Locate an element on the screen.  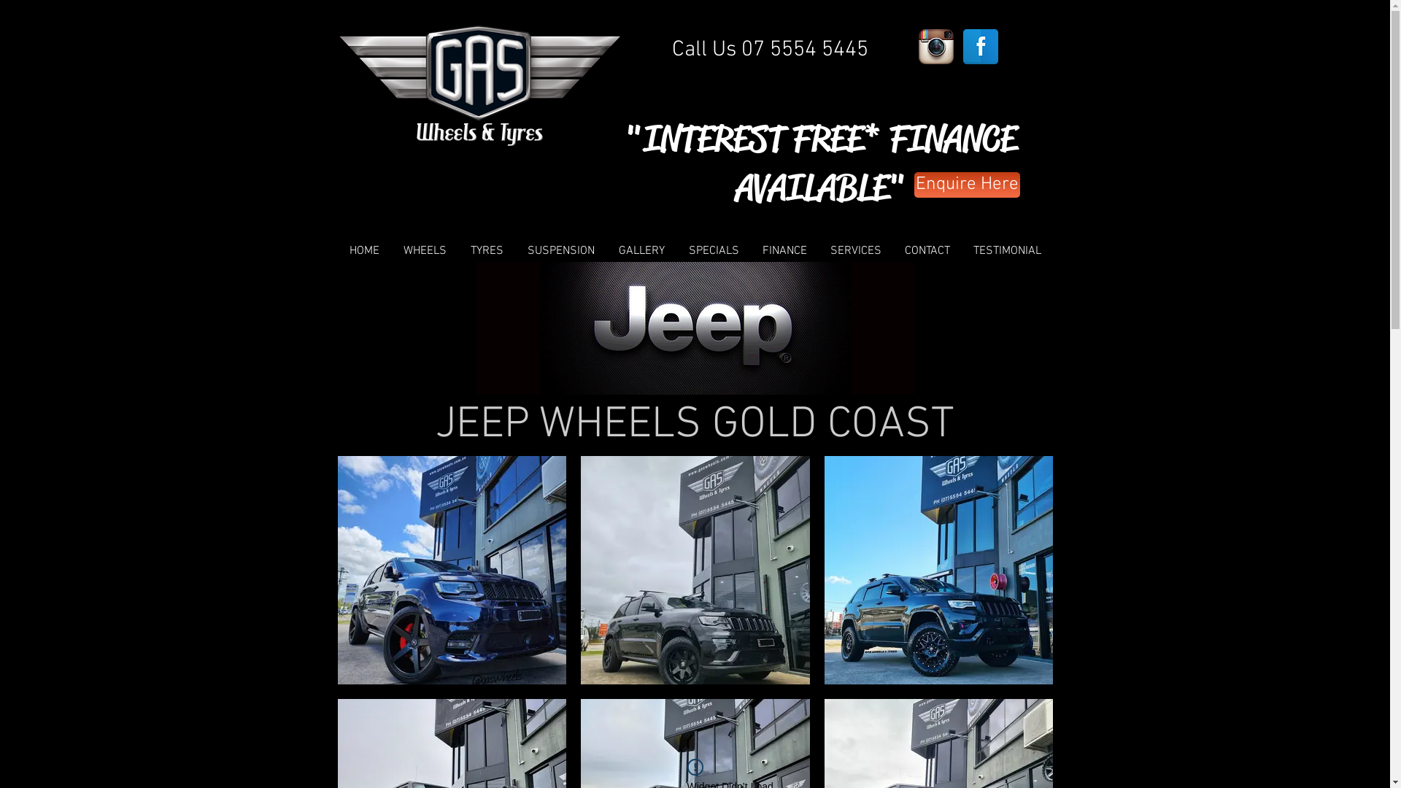
TESTIMONIAL is located at coordinates (1007, 251).